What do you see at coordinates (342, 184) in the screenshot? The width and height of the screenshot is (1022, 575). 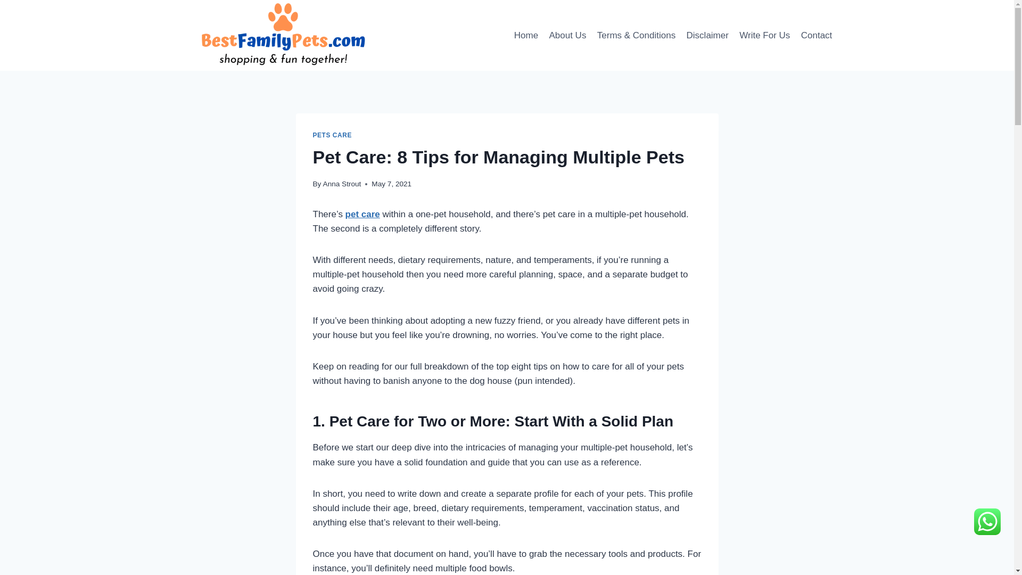 I see `Anna Strout` at bounding box center [342, 184].